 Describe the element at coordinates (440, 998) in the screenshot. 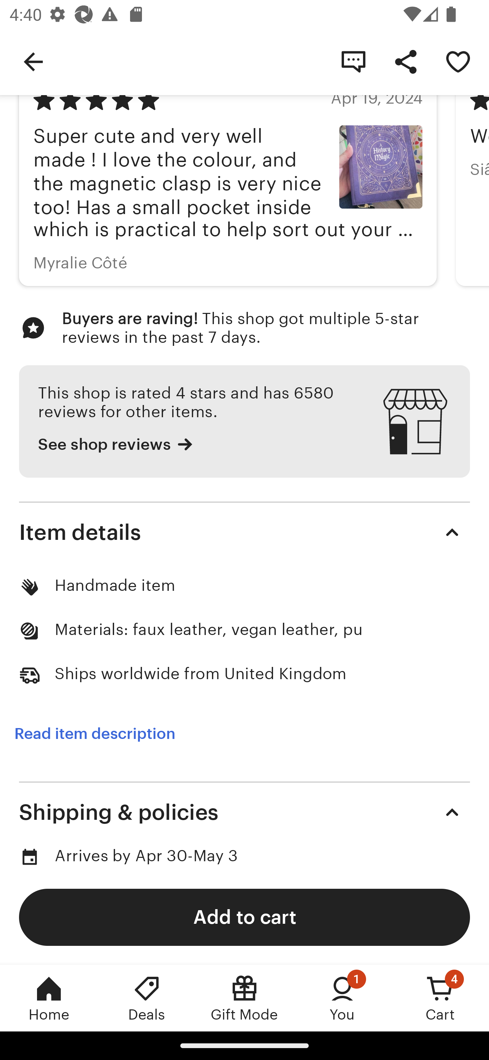

I see `Cart, 4 new notifications Cart` at that location.